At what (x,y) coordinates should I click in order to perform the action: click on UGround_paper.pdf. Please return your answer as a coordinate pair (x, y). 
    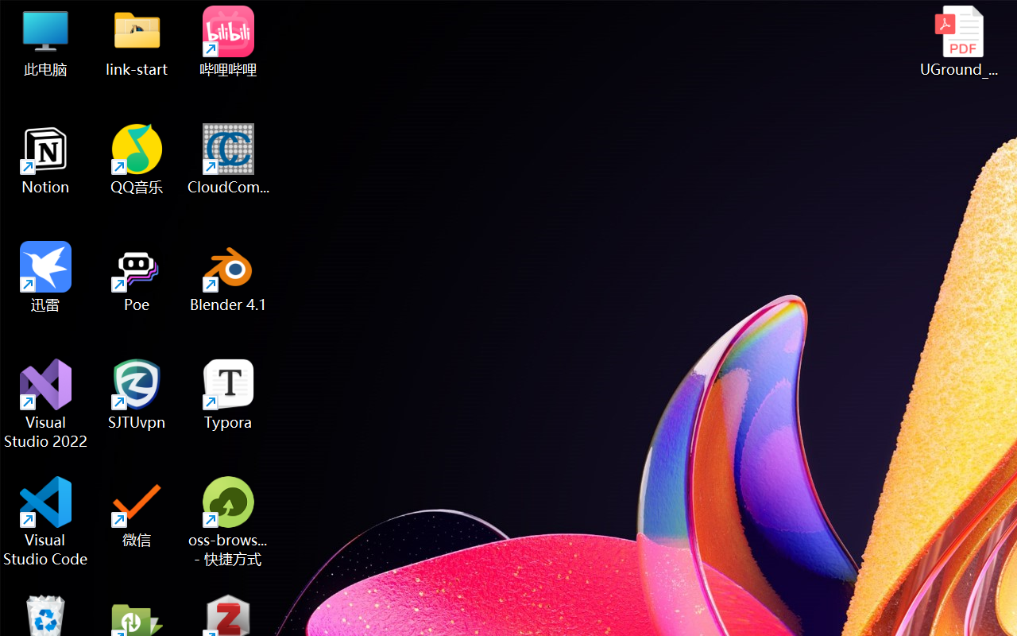
    Looking at the image, I should click on (958, 41).